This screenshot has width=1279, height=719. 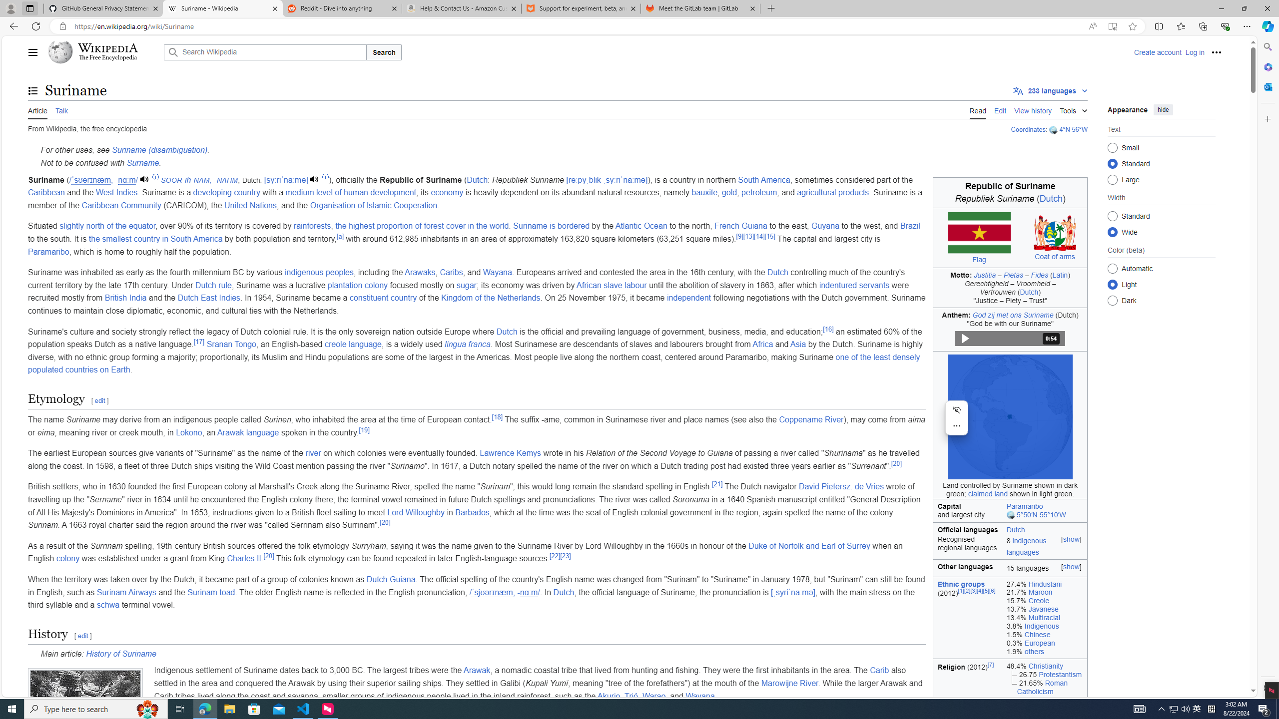 What do you see at coordinates (1055, 256) in the screenshot?
I see `Coat of arms` at bounding box center [1055, 256].